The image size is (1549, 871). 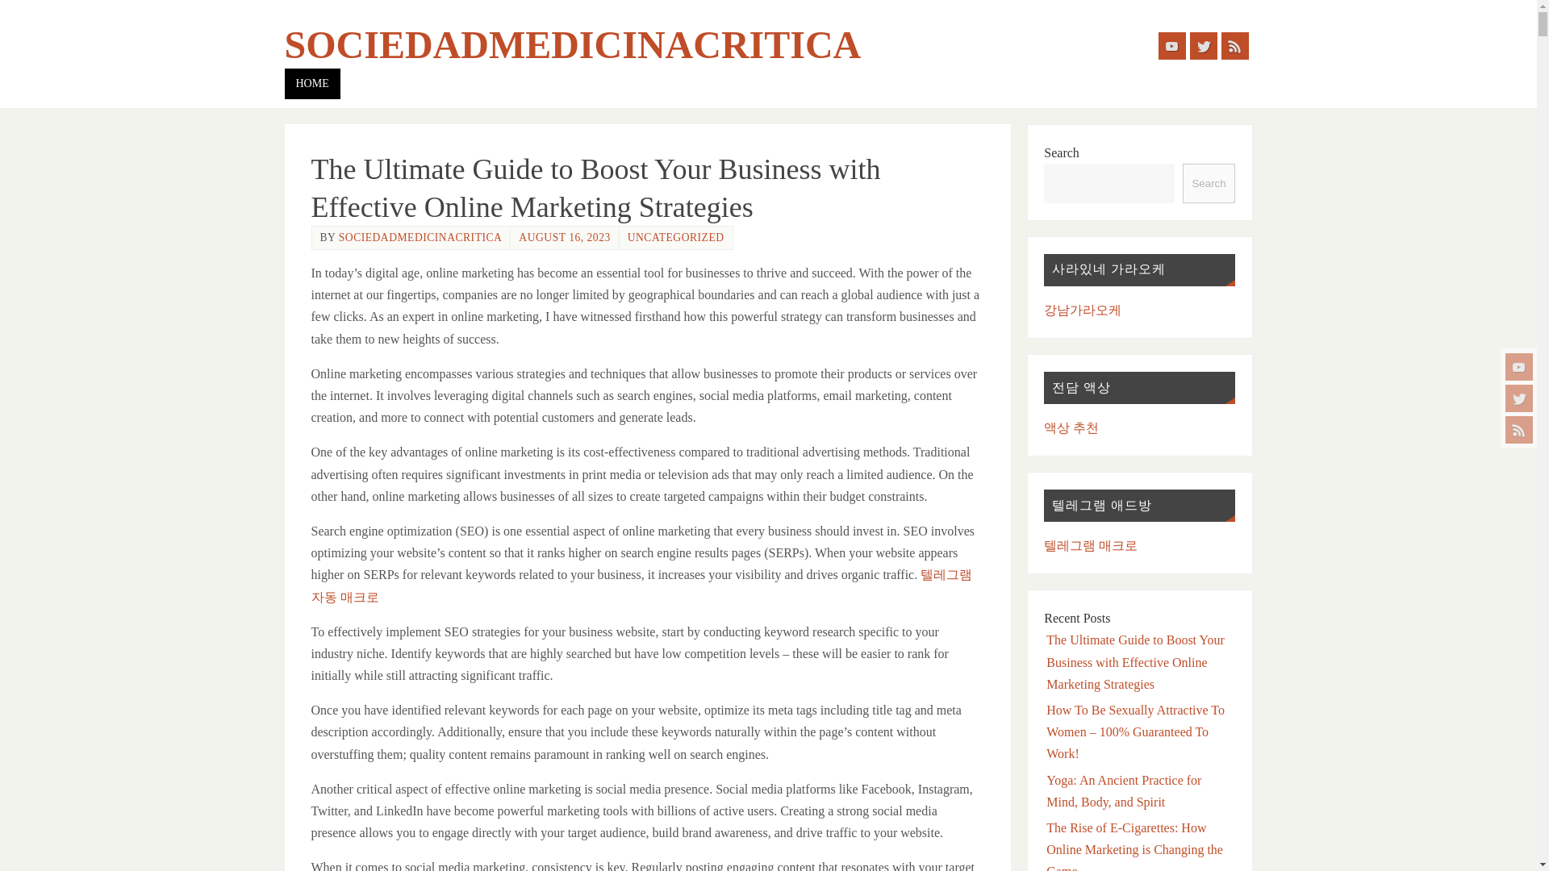 I want to click on HOME, so click(x=311, y=84).